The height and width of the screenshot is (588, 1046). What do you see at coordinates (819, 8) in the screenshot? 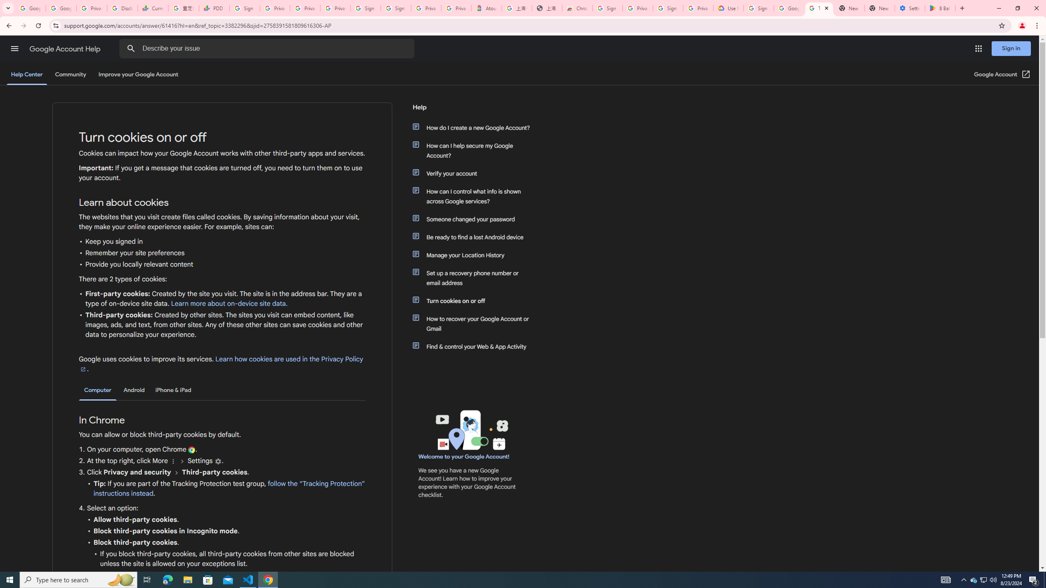
I see `Turn cookies on or off - Computer - Google Account Help` at bounding box center [819, 8].